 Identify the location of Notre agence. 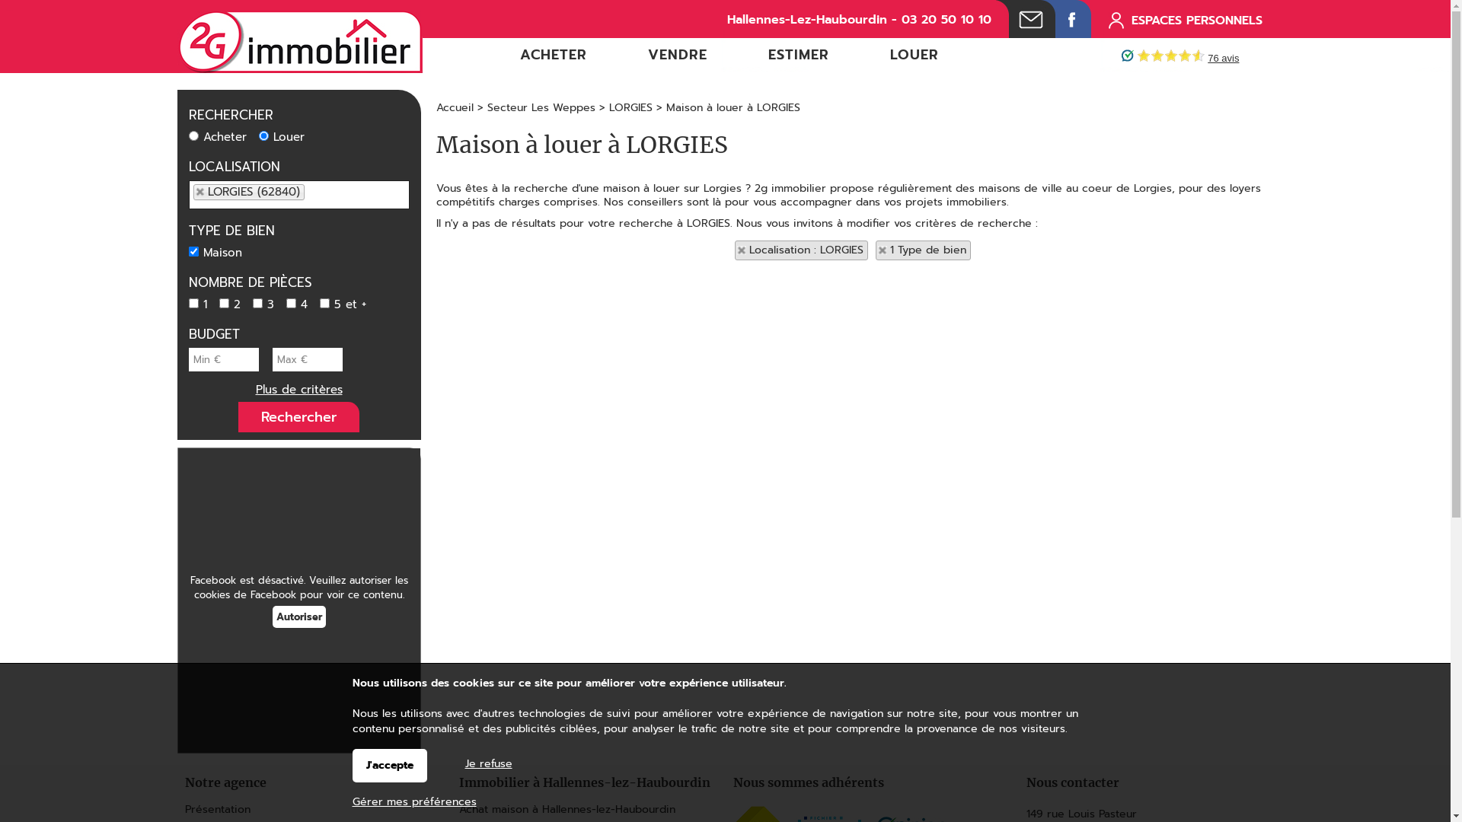
(314, 782).